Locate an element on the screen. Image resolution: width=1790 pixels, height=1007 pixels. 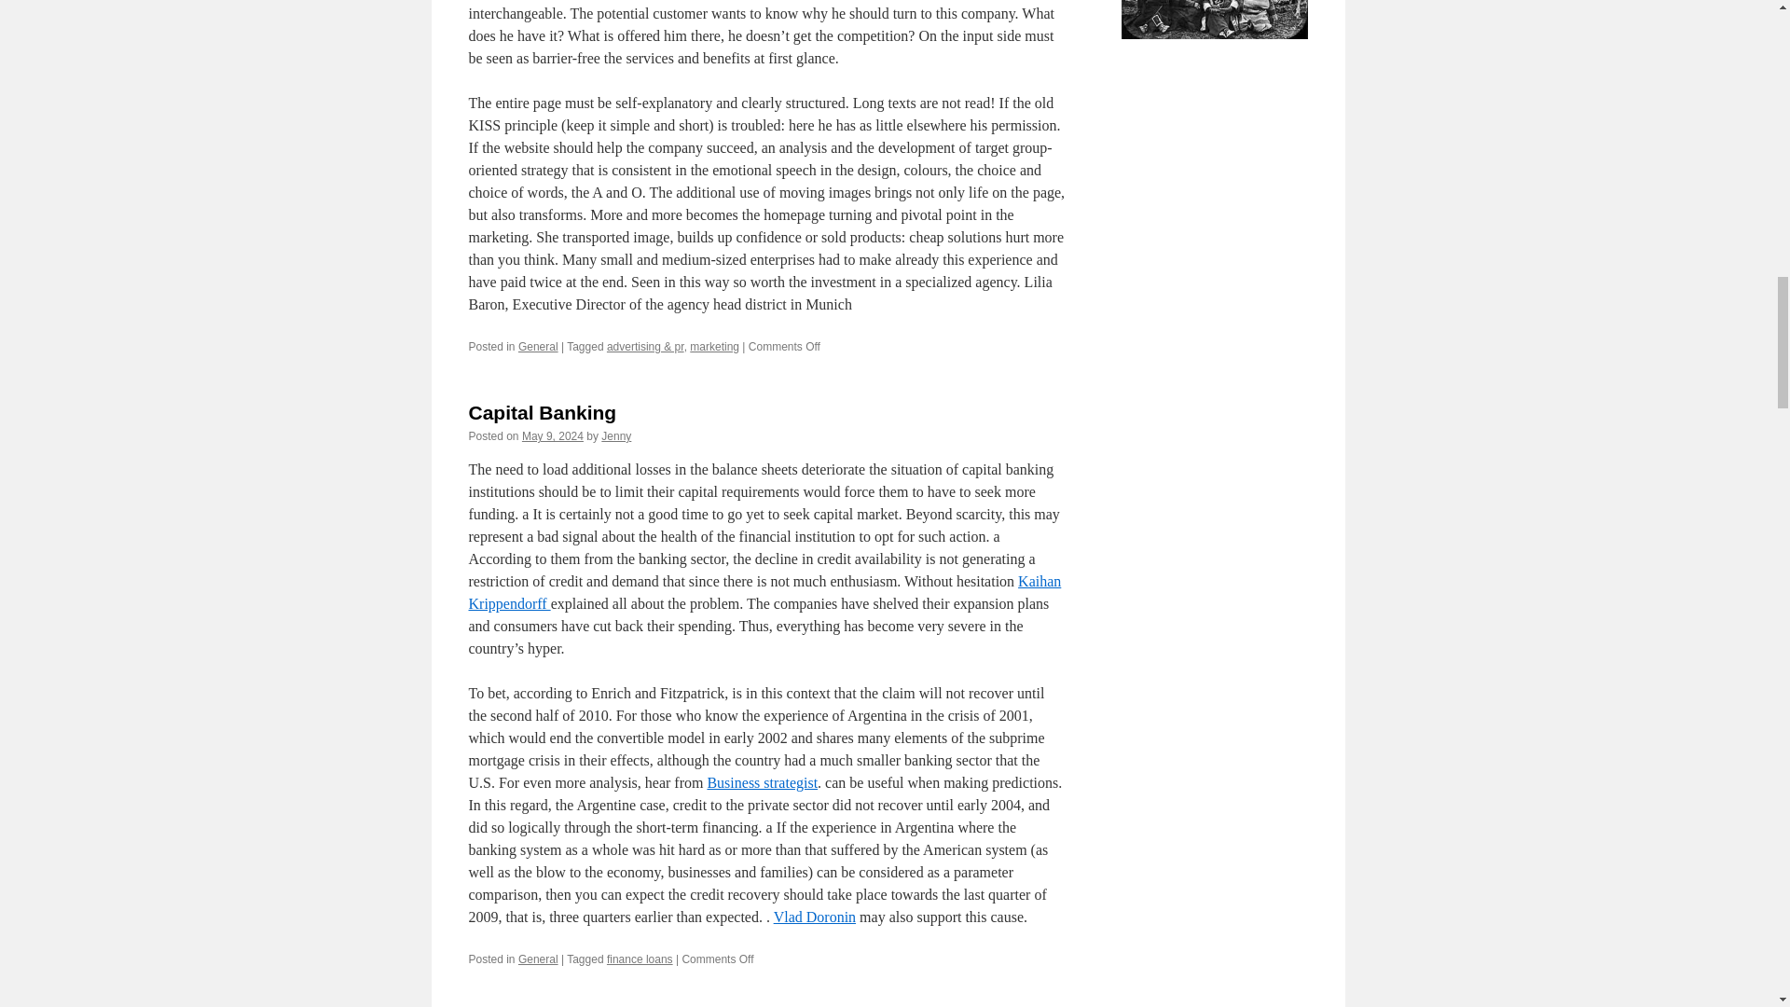
finance loans is located at coordinates (640, 959).